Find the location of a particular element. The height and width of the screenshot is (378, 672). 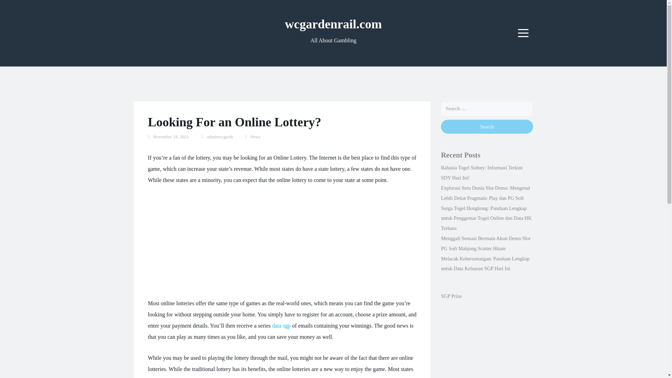

Search is located at coordinates (486, 127).